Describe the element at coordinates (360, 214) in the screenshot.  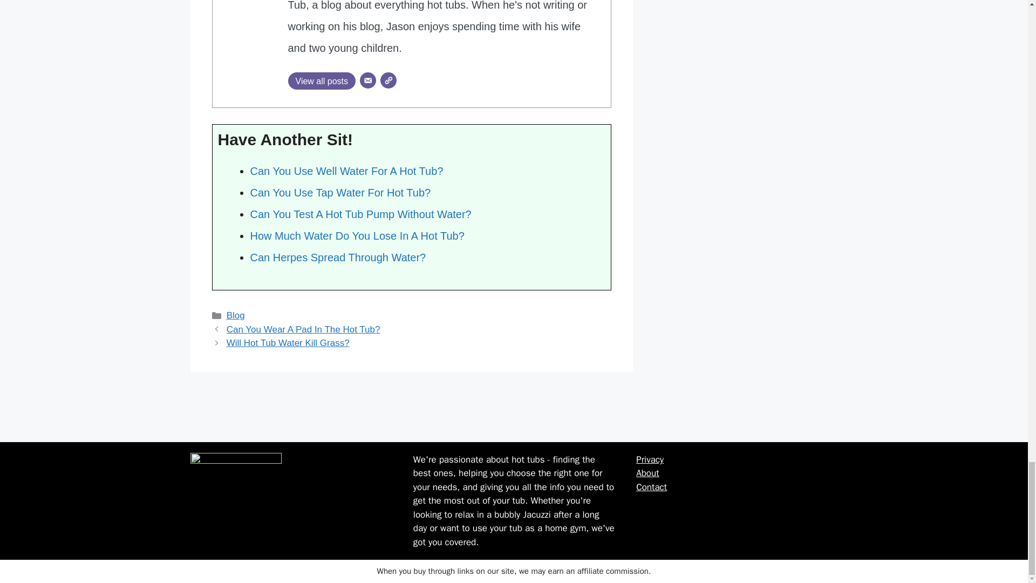
I see `Can You Test A Hot Tub Pump Without Water?` at that location.